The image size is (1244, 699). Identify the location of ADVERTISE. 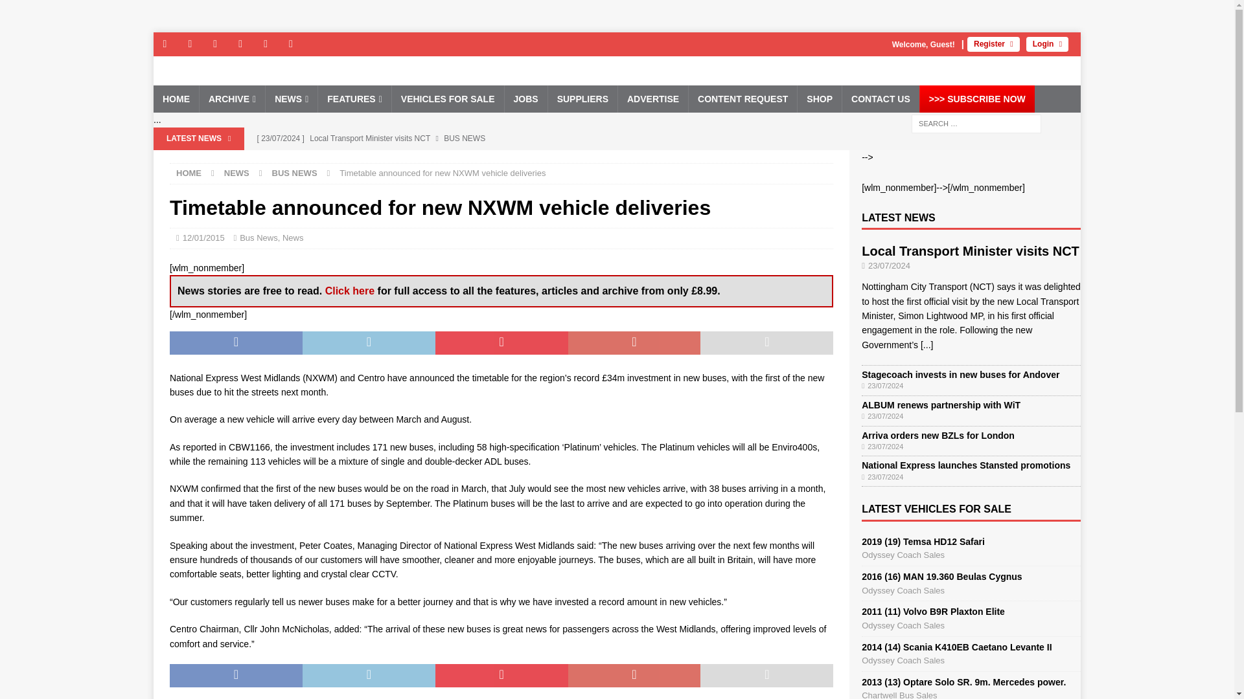
(652, 98).